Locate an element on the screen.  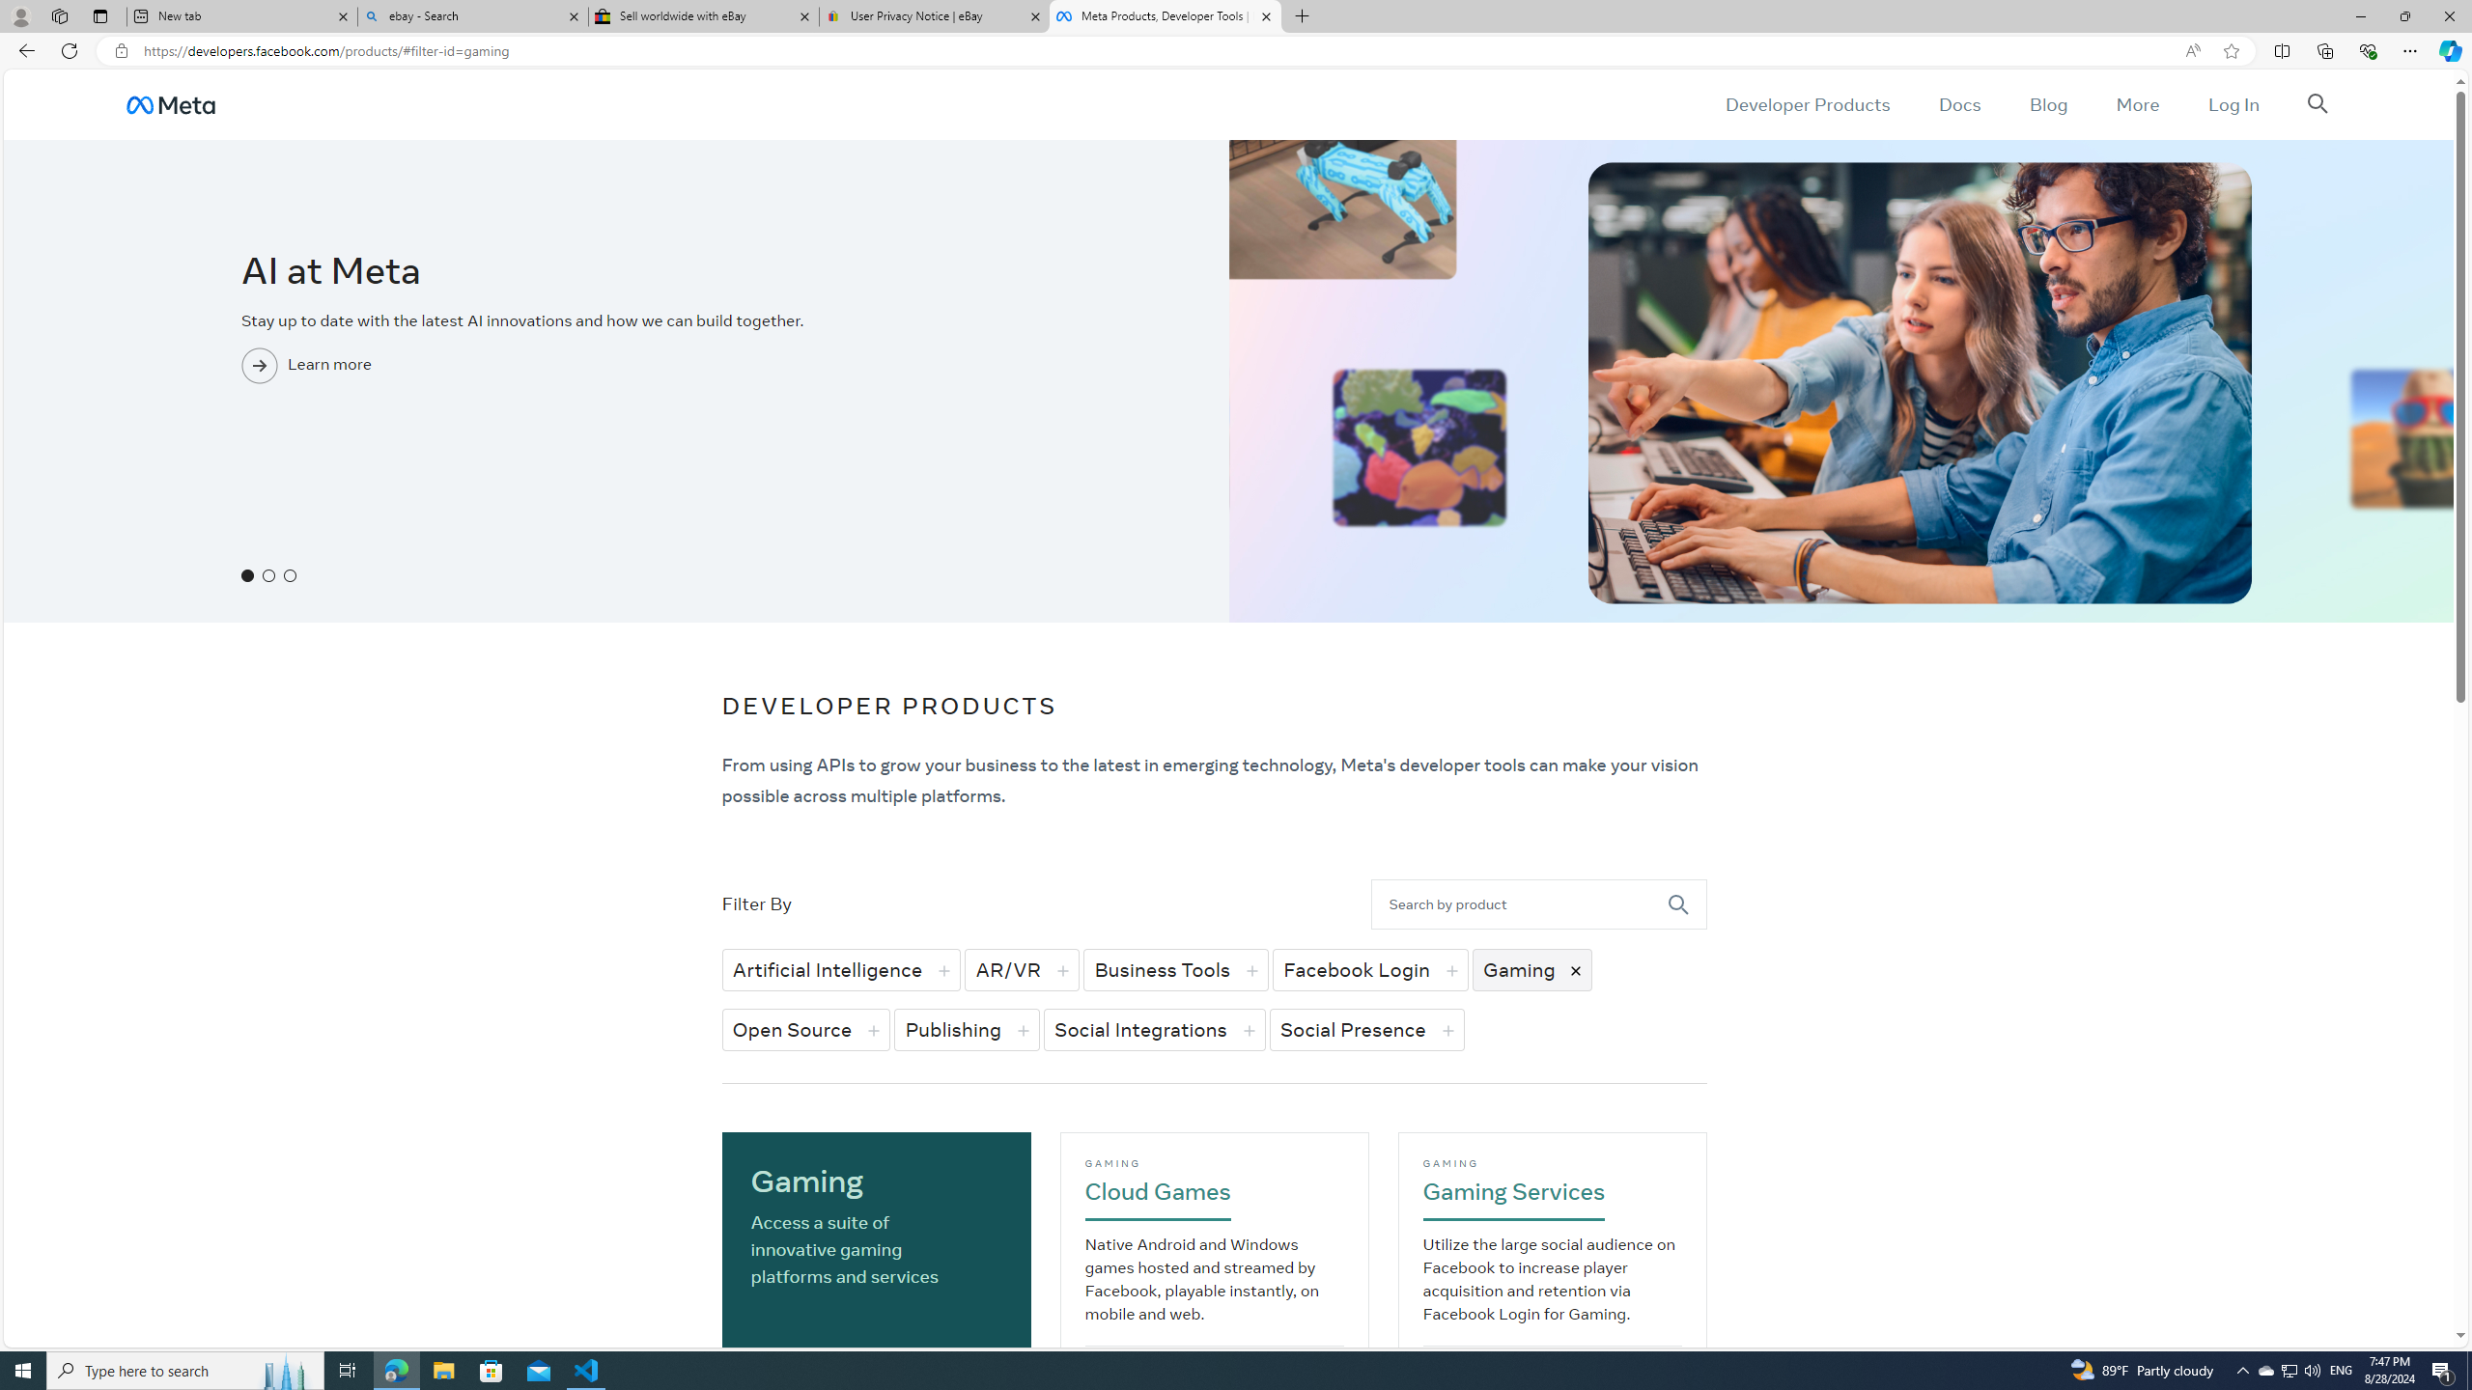
AutomationID: u_0_3h_wf is located at coordinates (170, 104).